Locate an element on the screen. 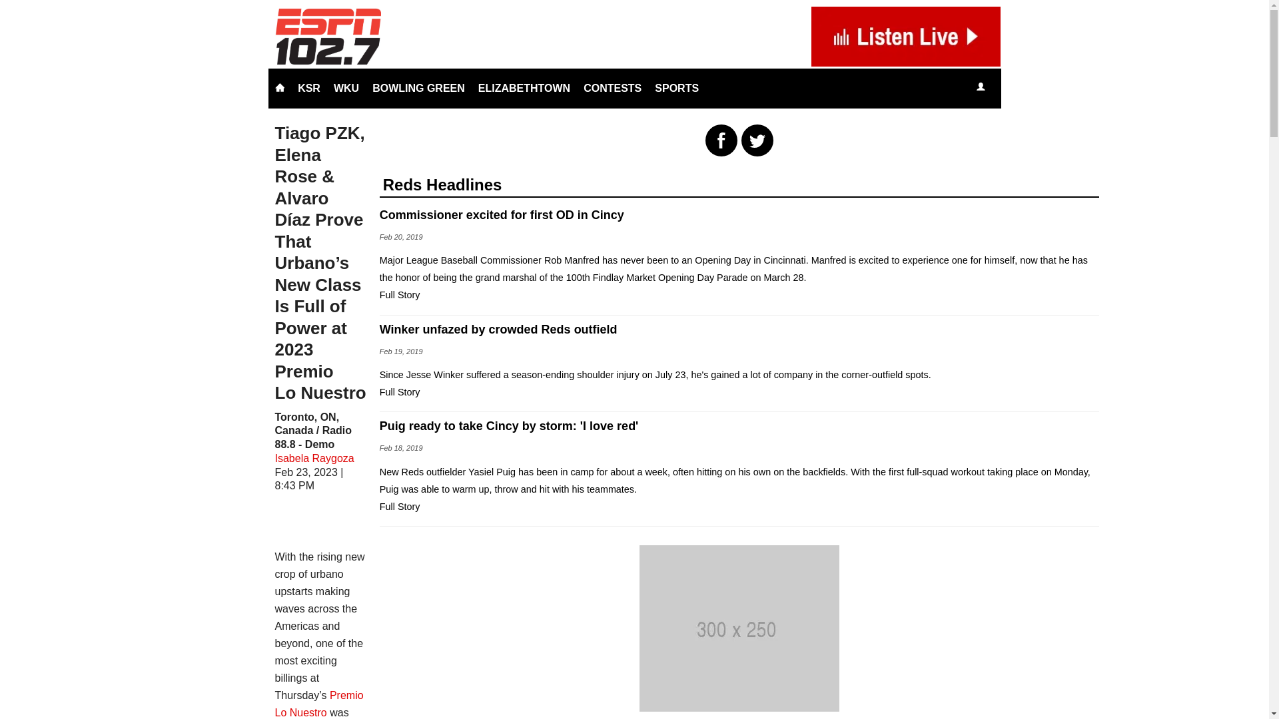 The image size is (1279, 719). Isabela Raygoza is located at coordinates (314, 458).